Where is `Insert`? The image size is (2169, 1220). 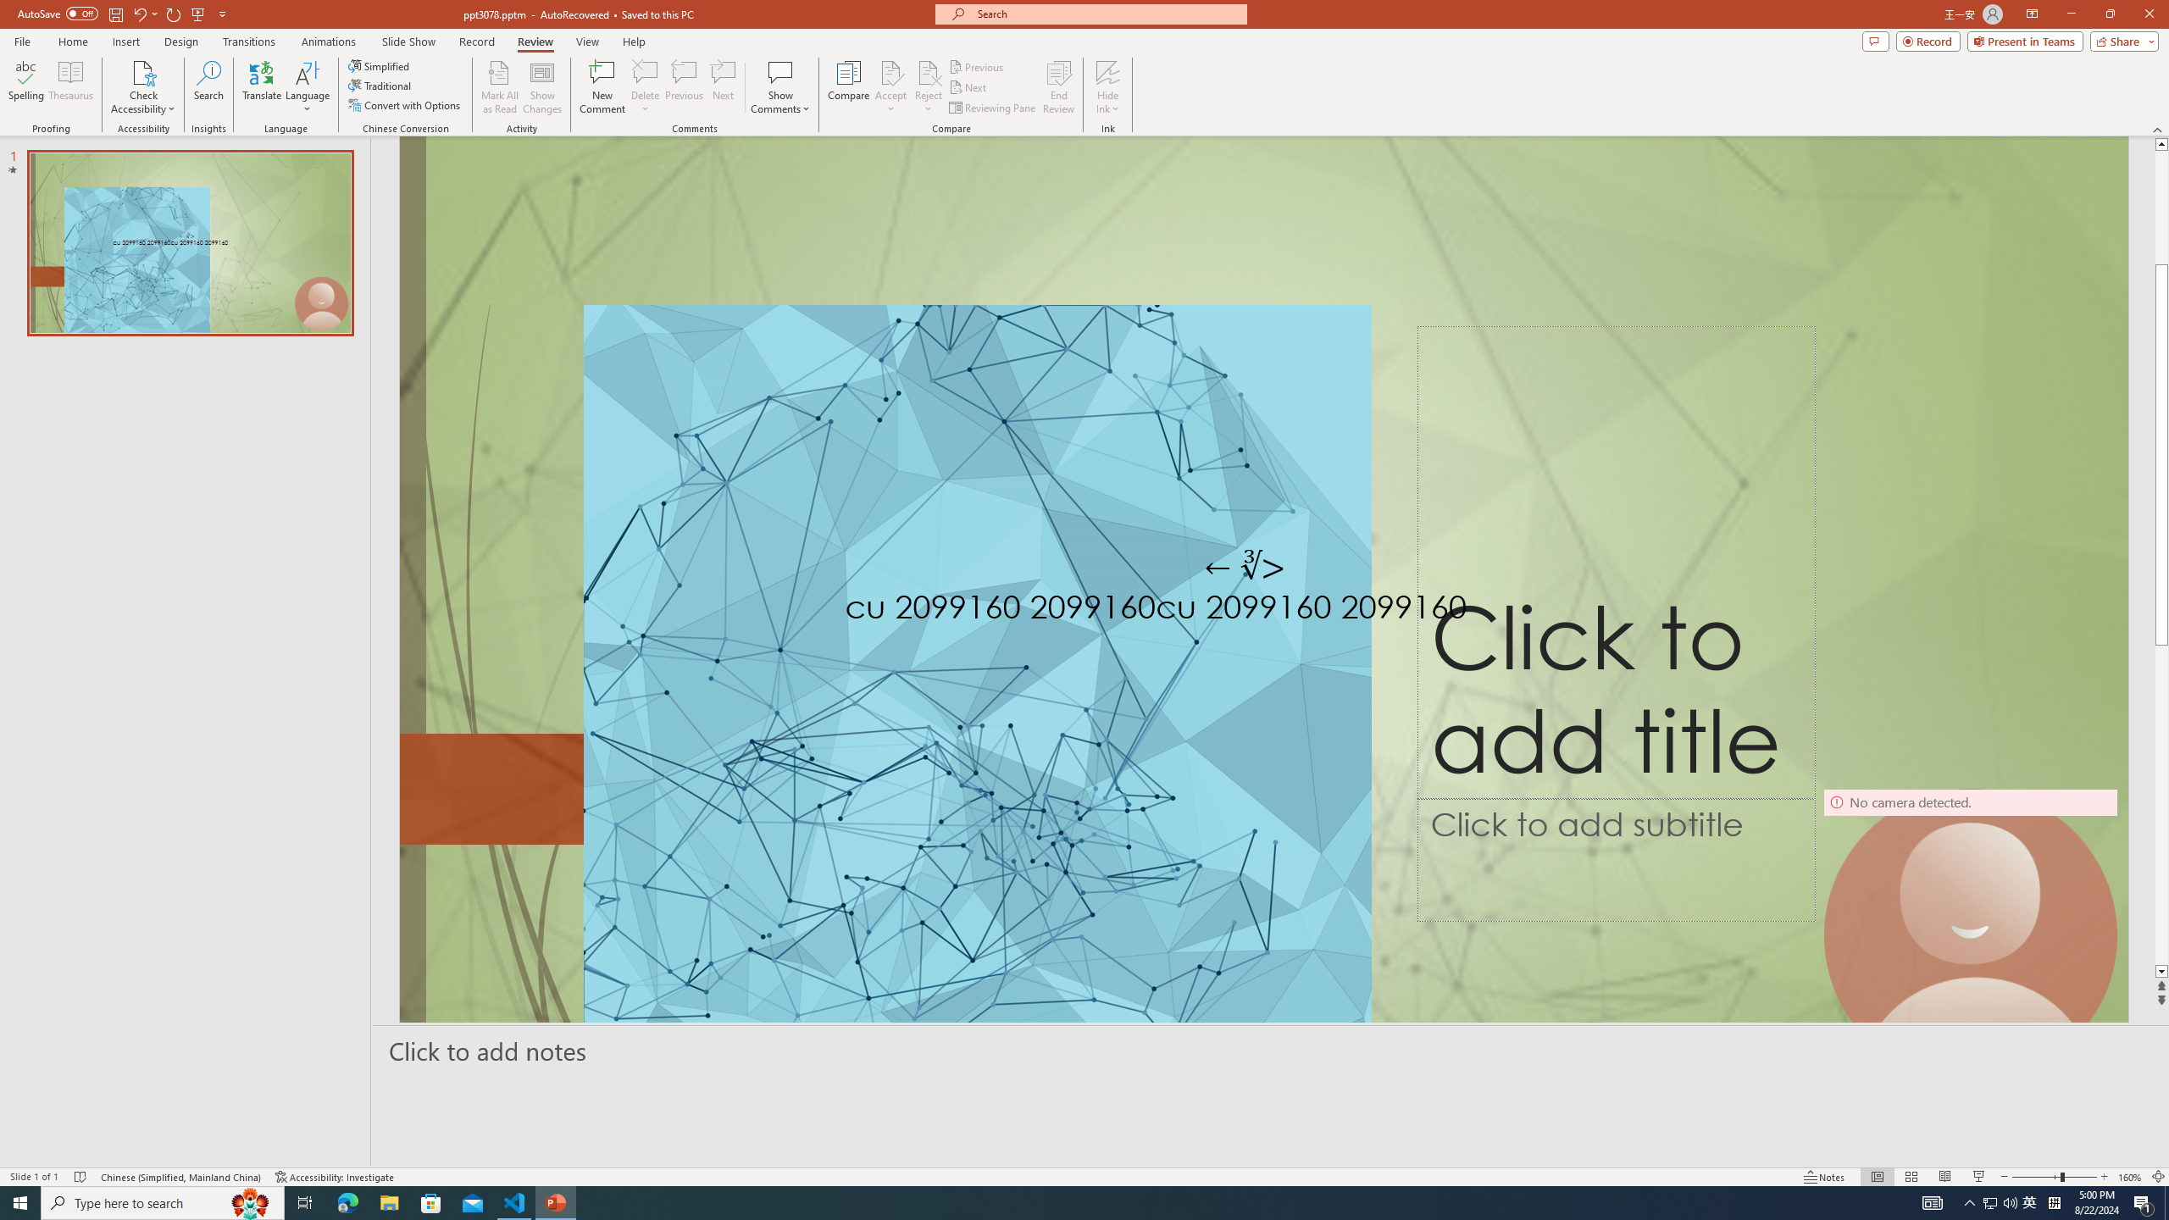 Insert is located at coordinates (125, 42).